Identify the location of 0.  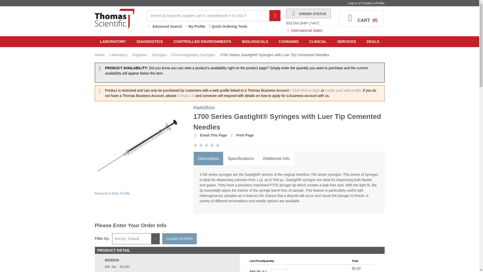
(279, 270).